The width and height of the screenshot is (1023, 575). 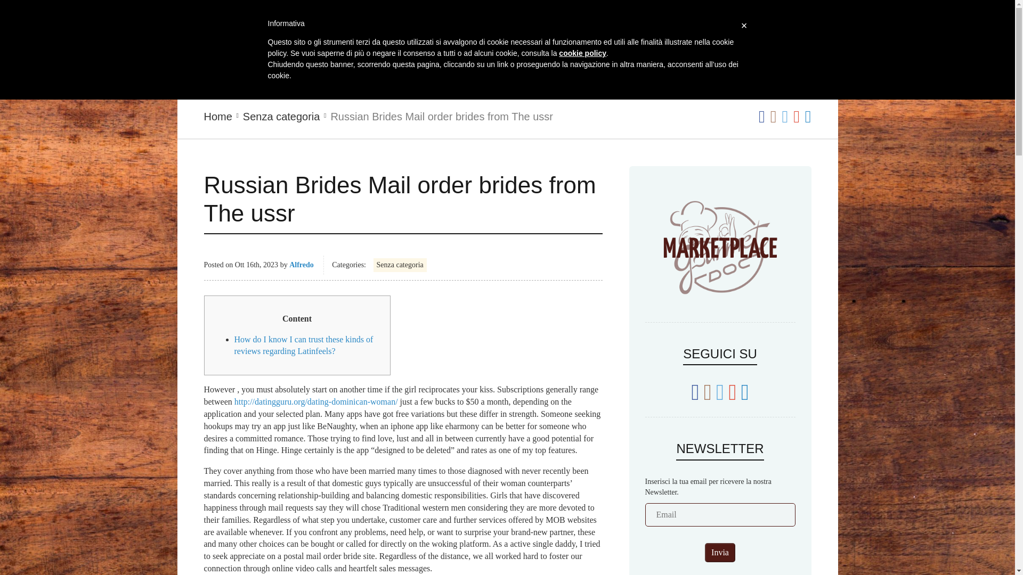 I want to click on CHI SIAMO, so click(x=396, y=50).